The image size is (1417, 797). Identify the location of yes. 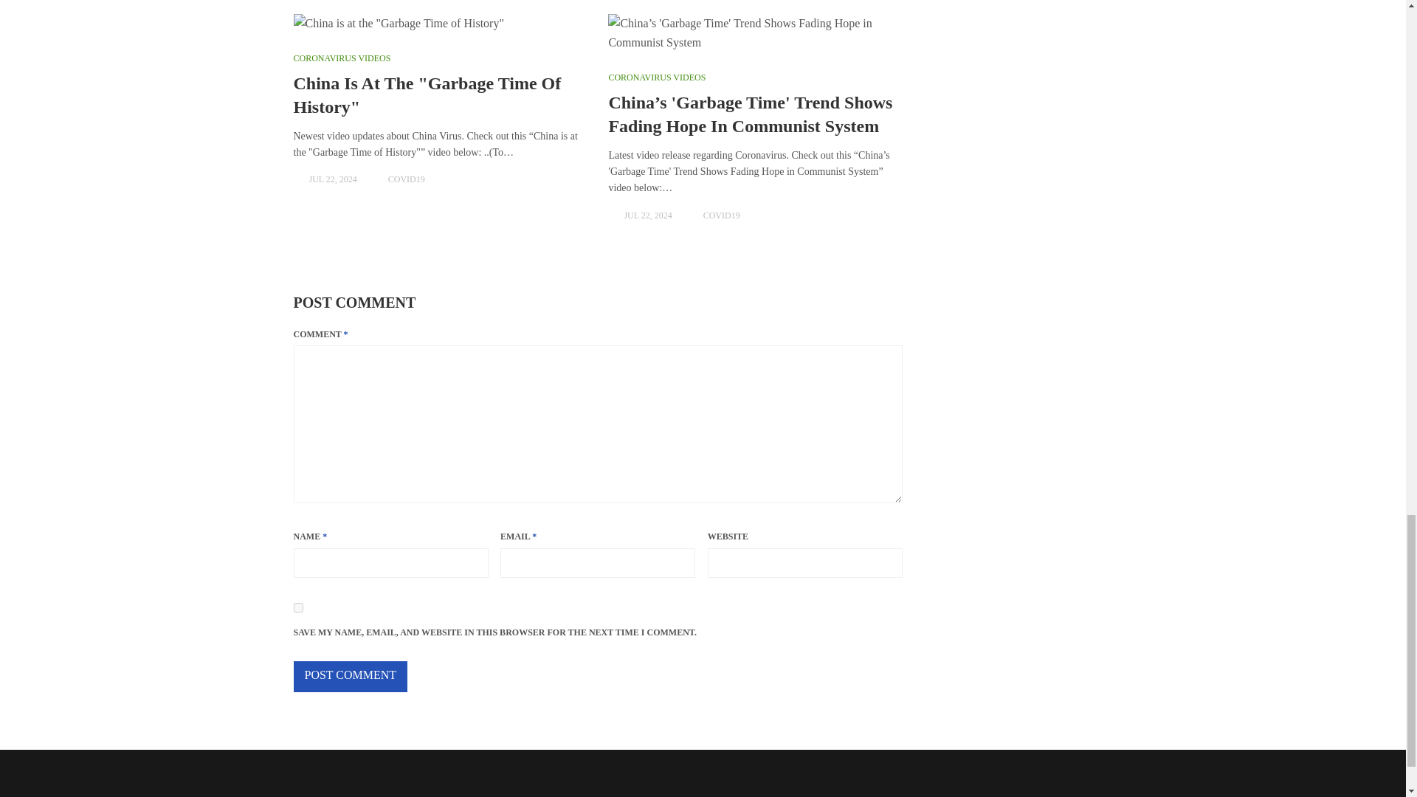
(298, 607).